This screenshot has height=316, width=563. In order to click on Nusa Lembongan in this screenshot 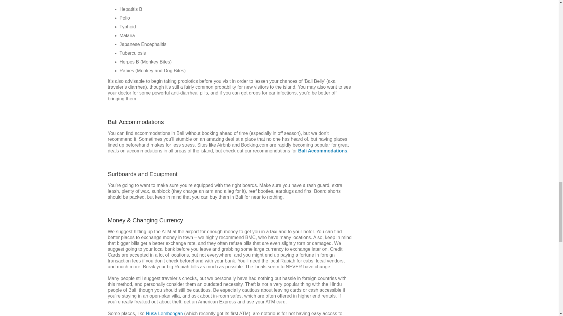, I will do `click(164, 313)`.